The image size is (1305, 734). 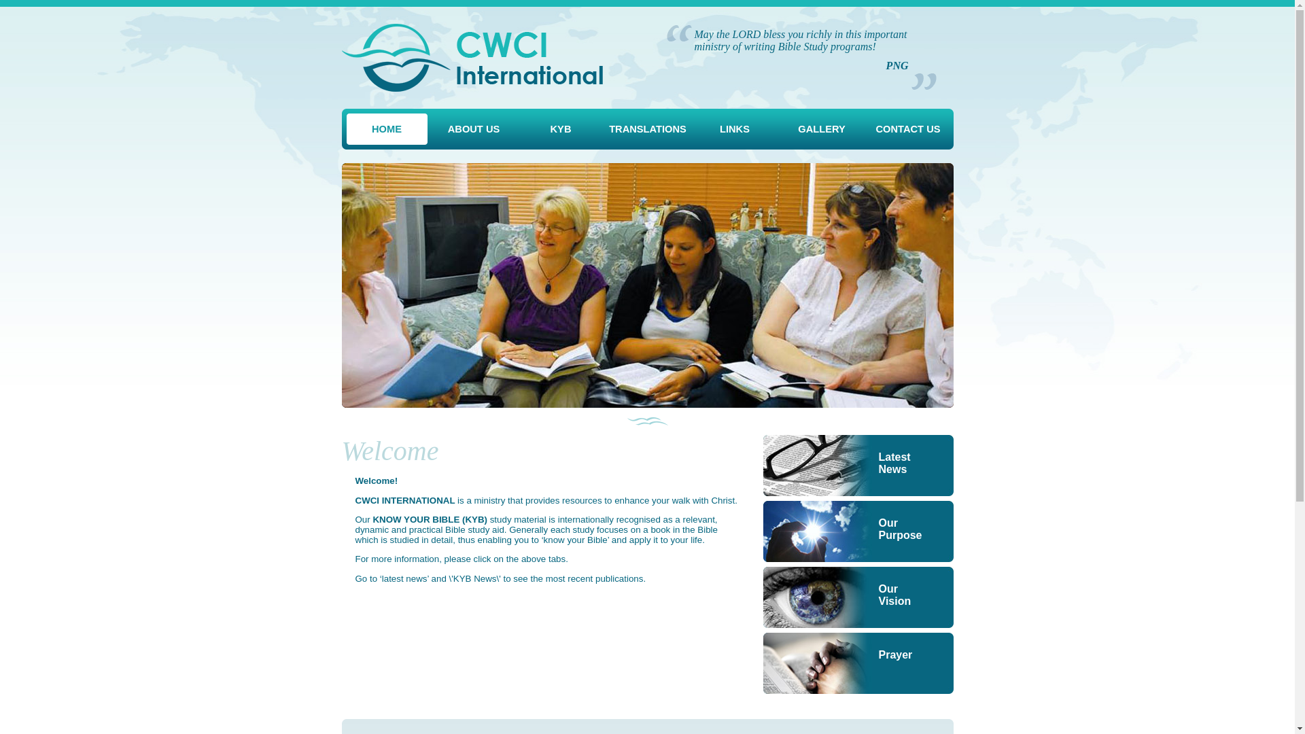 What do you see at coordinates (561, 129) in the screenshot?
I see `KYB` at bounding box center [561, 129].